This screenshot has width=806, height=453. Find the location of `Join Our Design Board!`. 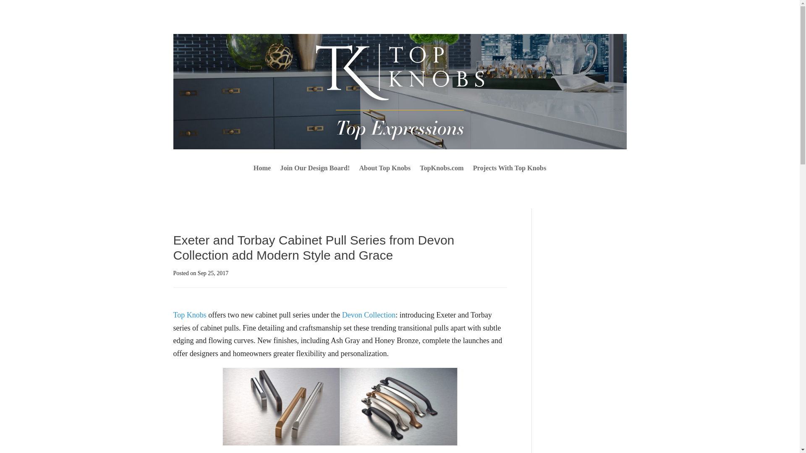

Join Our Design Board! is located at coordinates (315, 169).